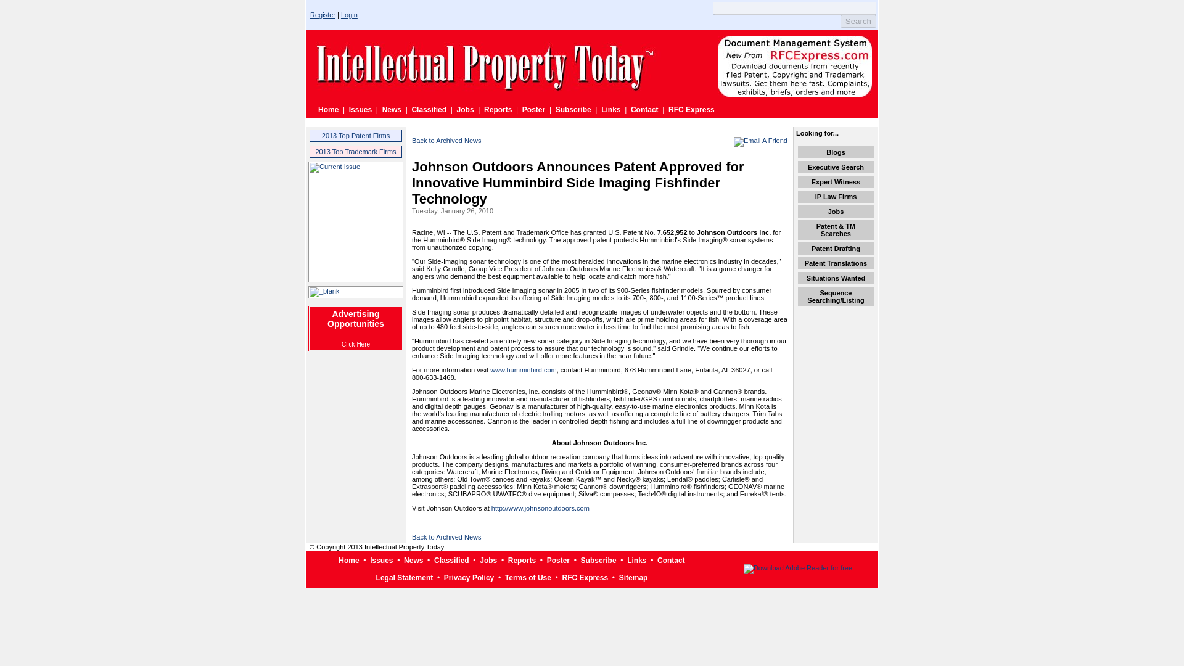  What do you see at coordinates (692, 109) in the screenshot?
I see `RFC Express` at bounding box center [692, 109].